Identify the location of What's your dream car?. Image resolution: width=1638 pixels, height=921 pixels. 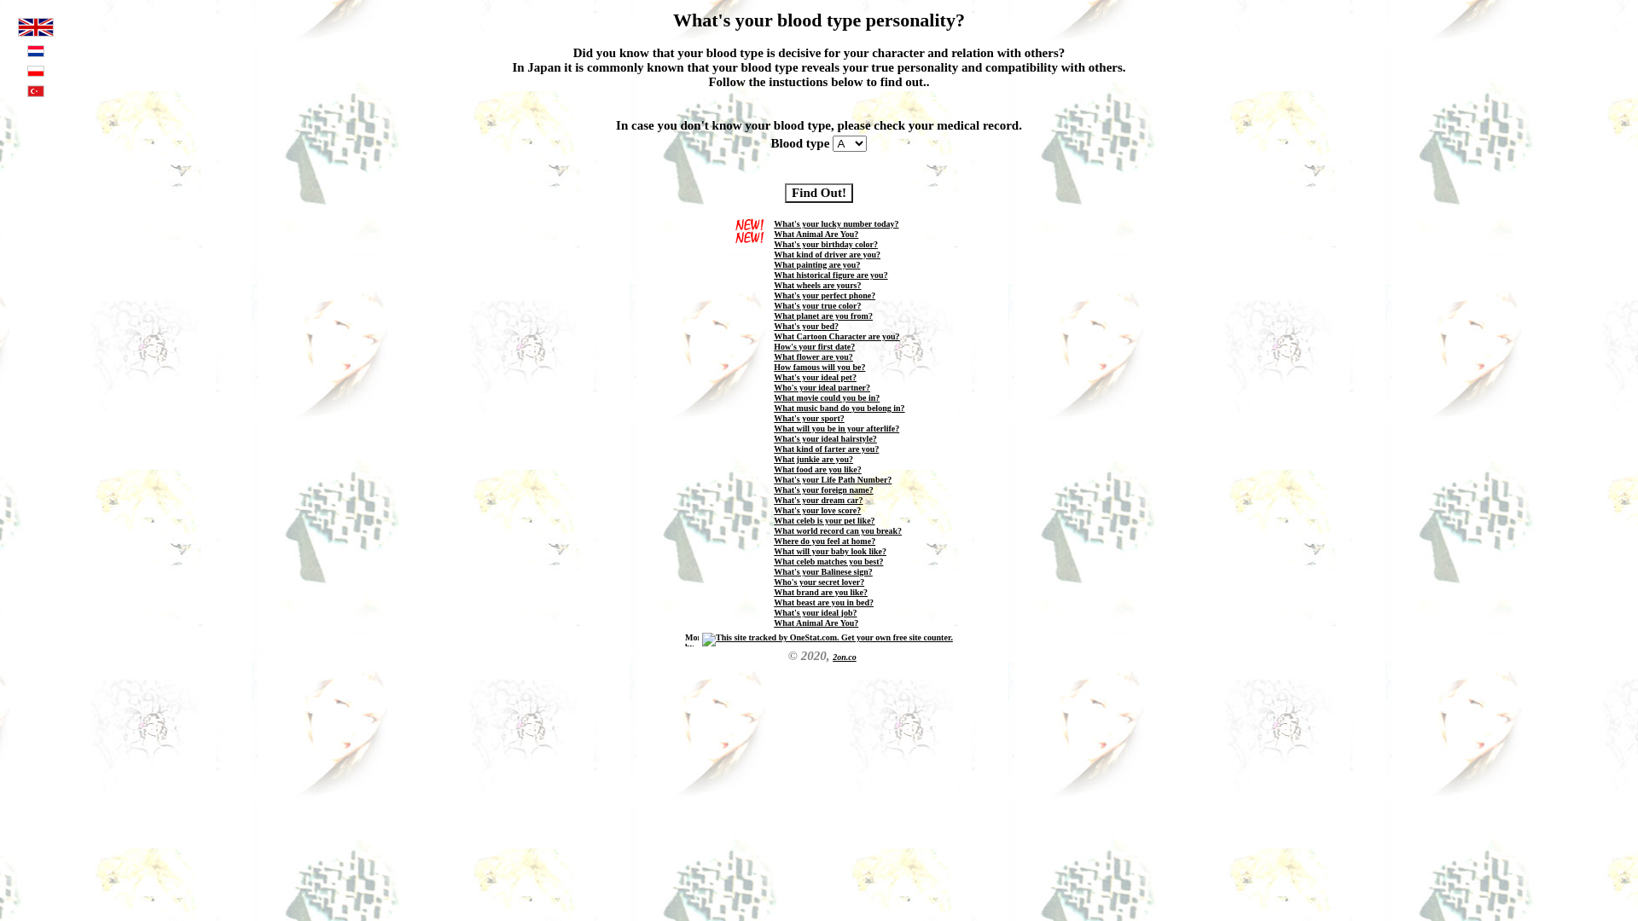
(818, 500).